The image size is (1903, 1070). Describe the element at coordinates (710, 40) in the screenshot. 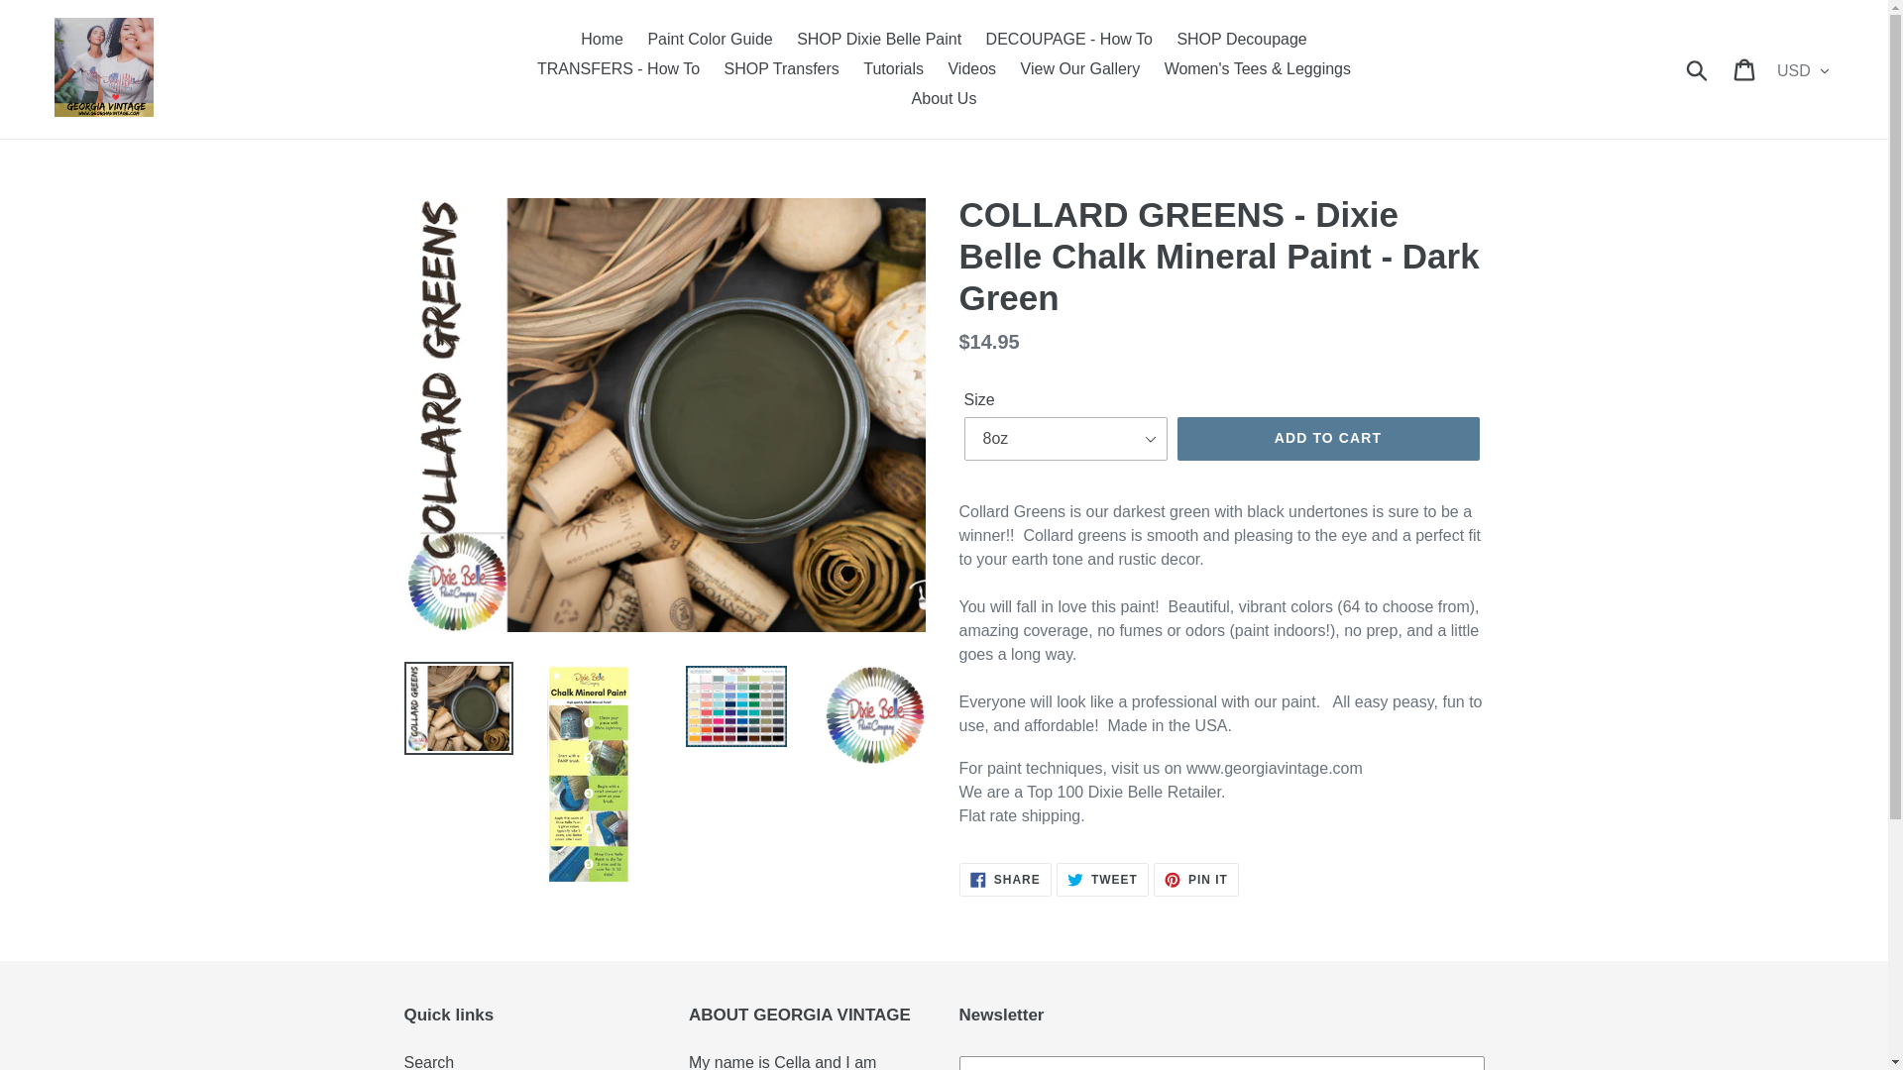

I see `SHOP Dixie Belle Paint` at that location.